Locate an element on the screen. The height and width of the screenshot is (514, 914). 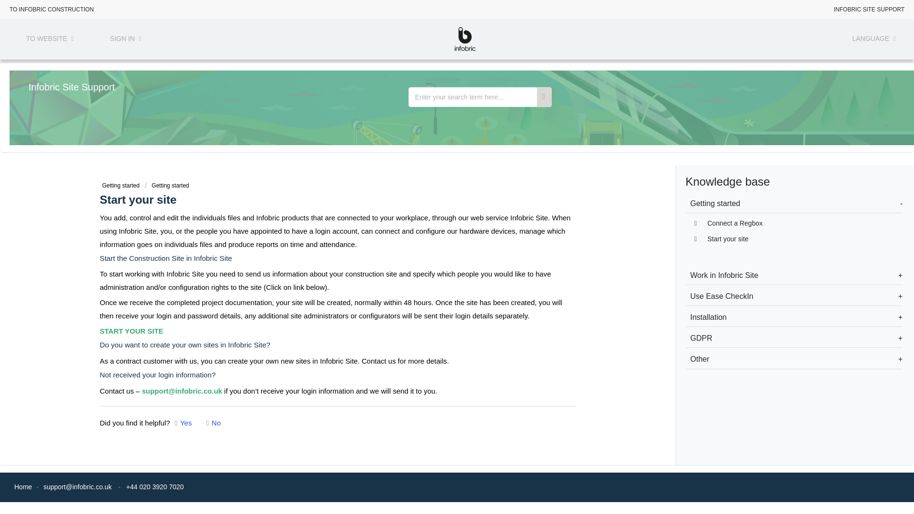
TO INFOBRIC CONSTRUCTION is located at coordinates (51, 8).